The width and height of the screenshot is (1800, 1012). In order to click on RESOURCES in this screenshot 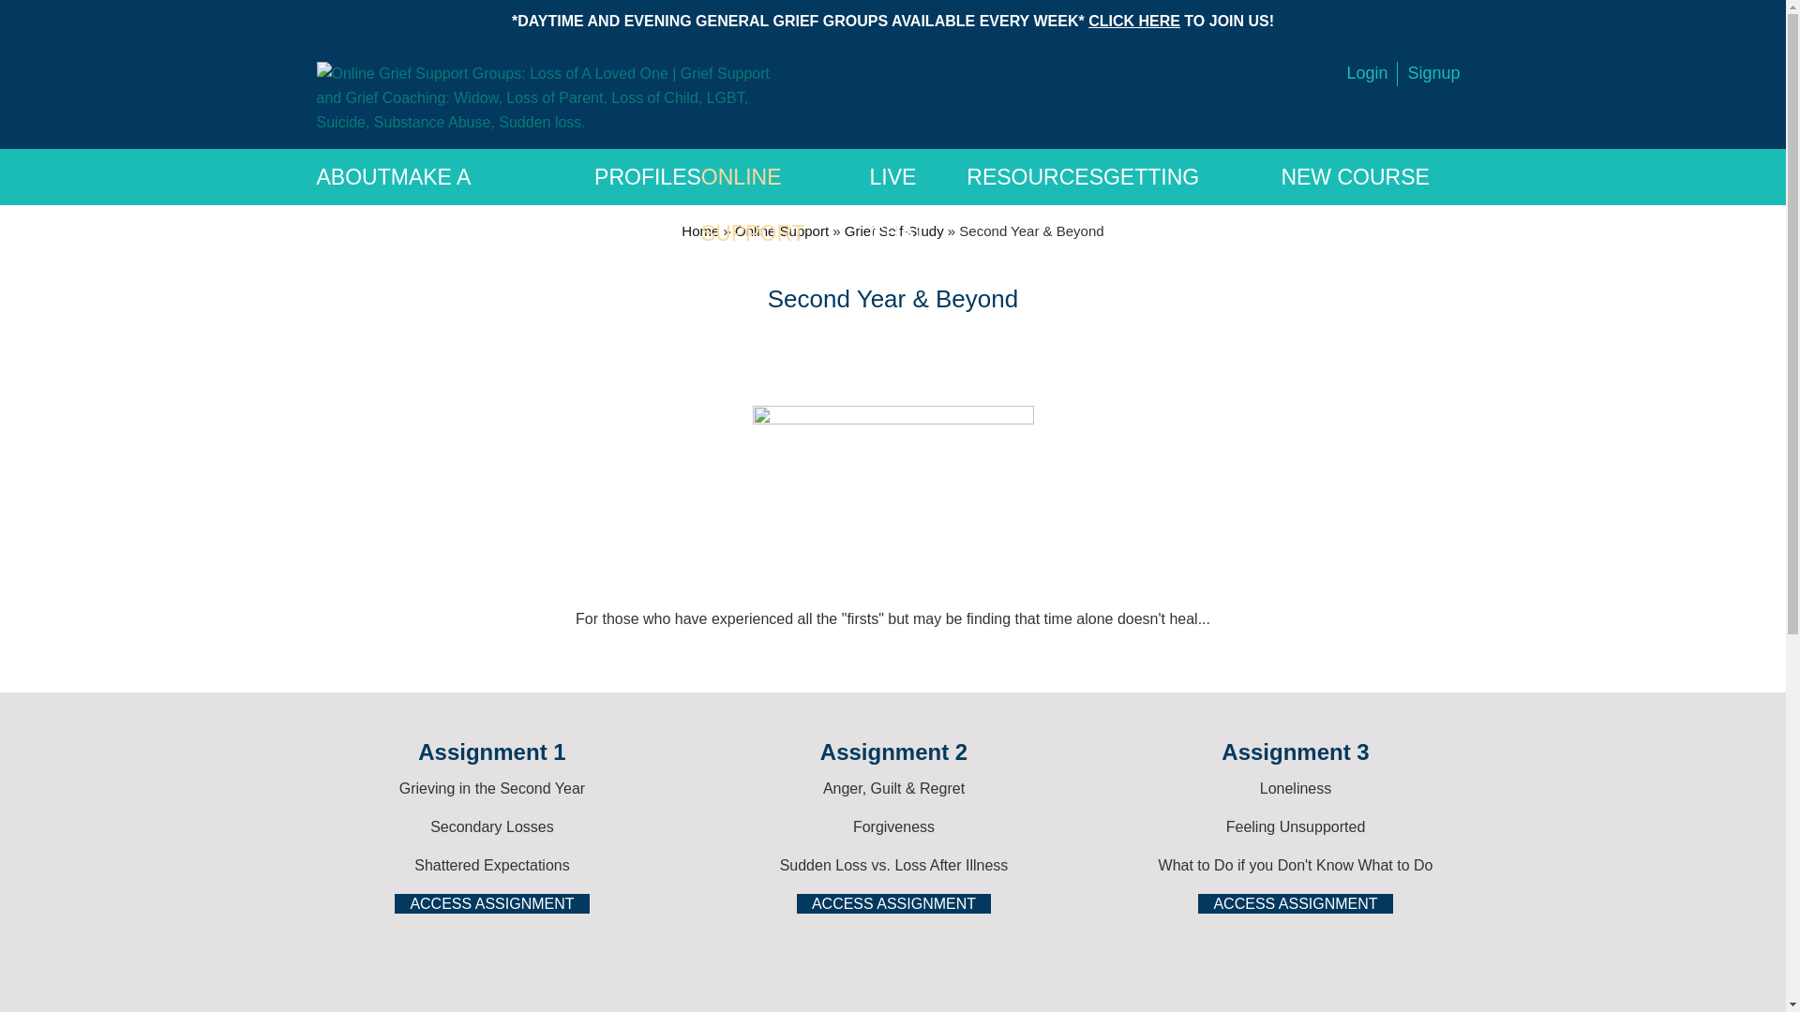, I will do `click(1035, 176)`.